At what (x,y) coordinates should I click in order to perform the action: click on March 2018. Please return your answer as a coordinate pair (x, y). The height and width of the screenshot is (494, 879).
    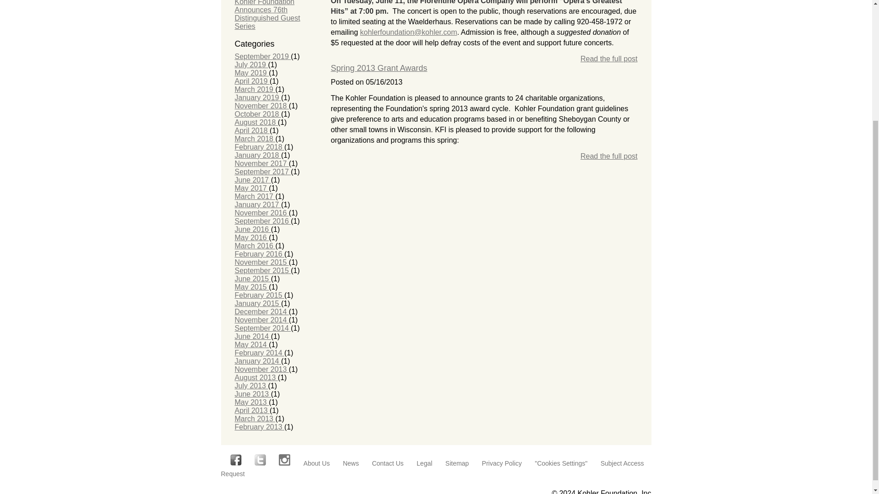
    Looking at the image, I should click on (255, 139).